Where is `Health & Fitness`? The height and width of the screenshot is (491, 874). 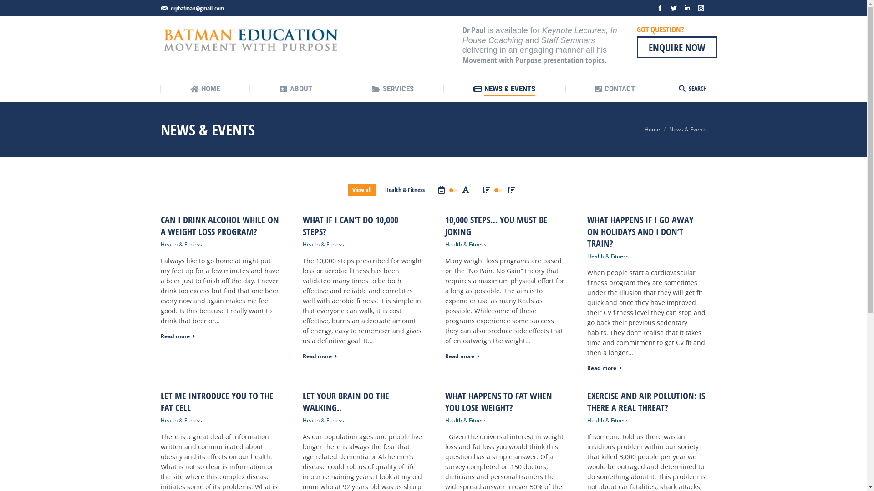 Health & Fitness is located at coordinates (181, 421).